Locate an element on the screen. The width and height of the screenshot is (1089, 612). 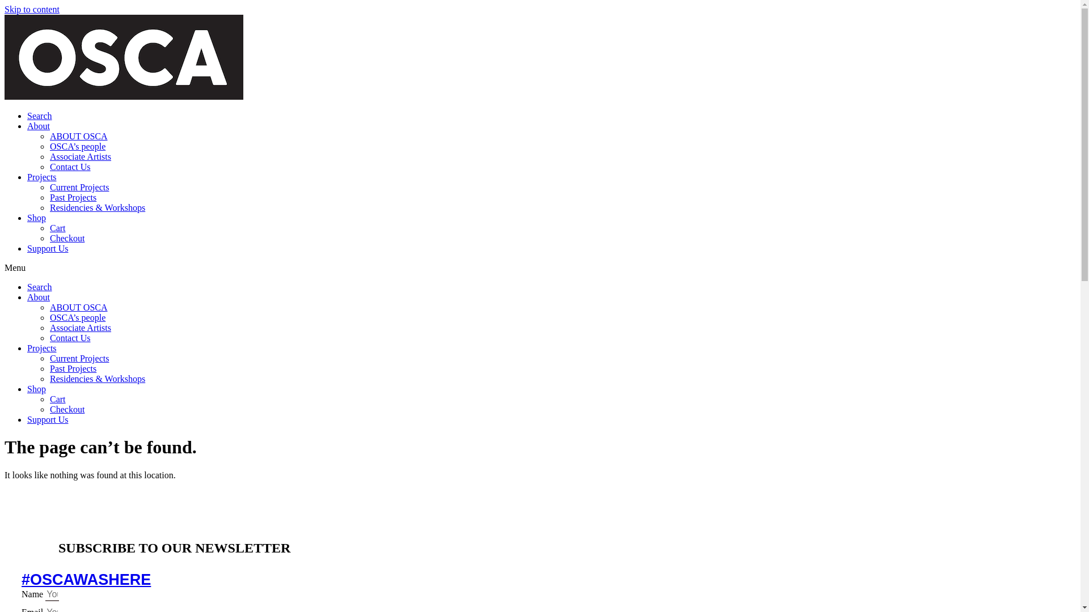
Support Us is located at coordinates (48, 248).